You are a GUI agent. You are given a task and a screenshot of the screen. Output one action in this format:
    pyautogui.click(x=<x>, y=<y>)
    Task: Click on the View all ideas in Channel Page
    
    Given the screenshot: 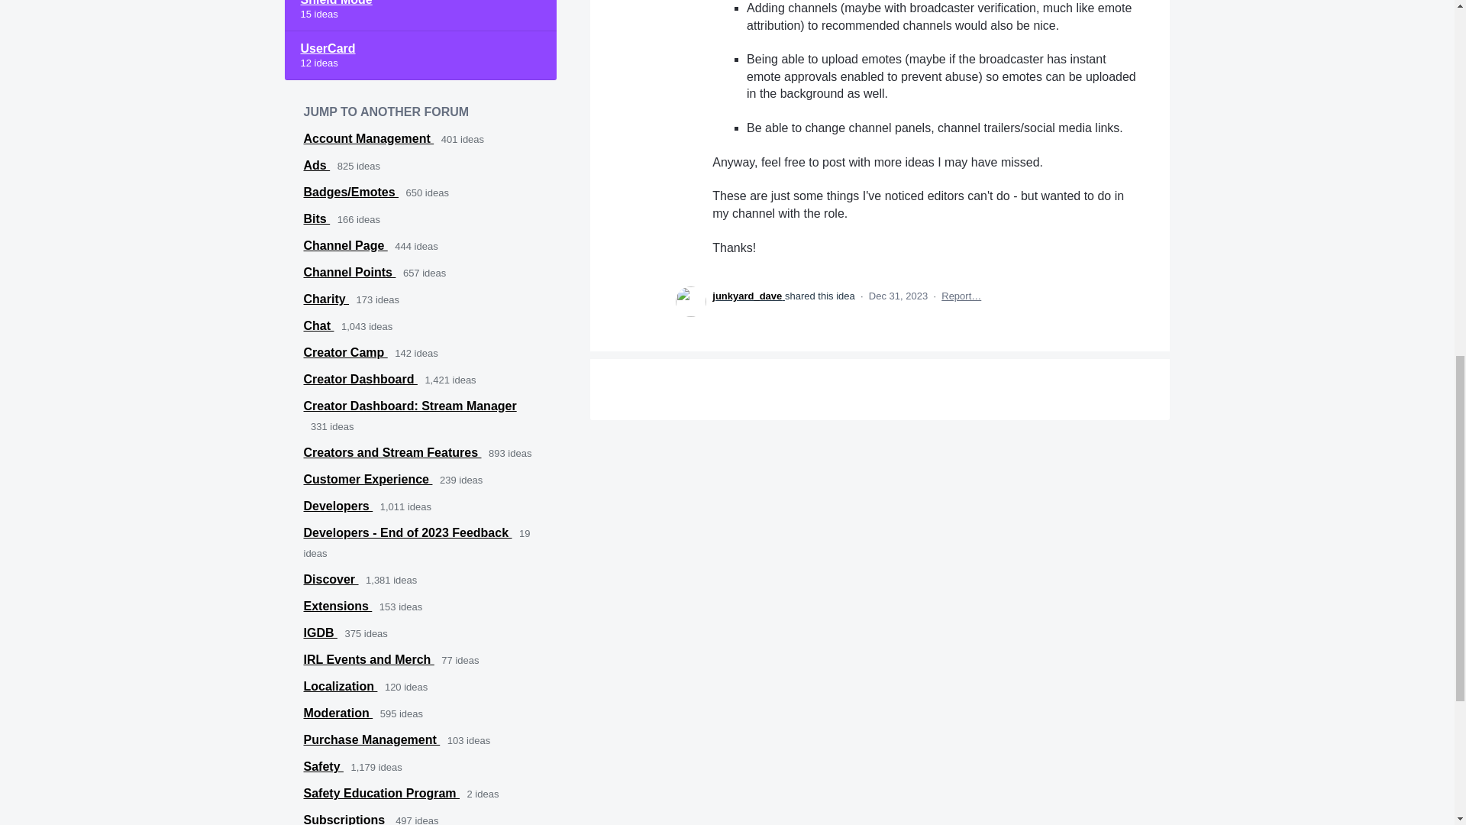 What is the action you would take?
    pyautogui.click(x=345, y=246)
    